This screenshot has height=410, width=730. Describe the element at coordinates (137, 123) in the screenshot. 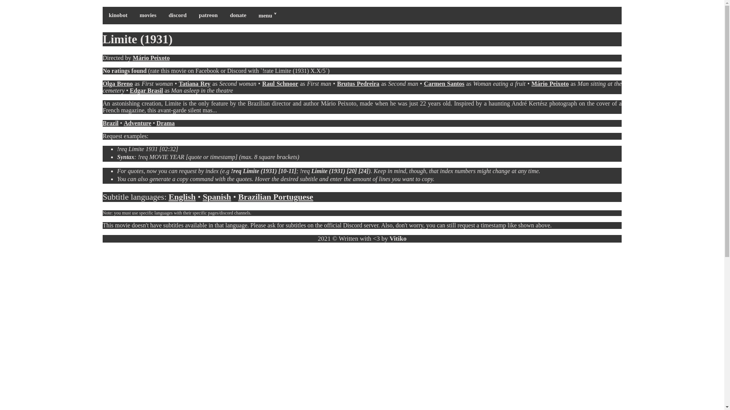

I see `Adventure` at that location.